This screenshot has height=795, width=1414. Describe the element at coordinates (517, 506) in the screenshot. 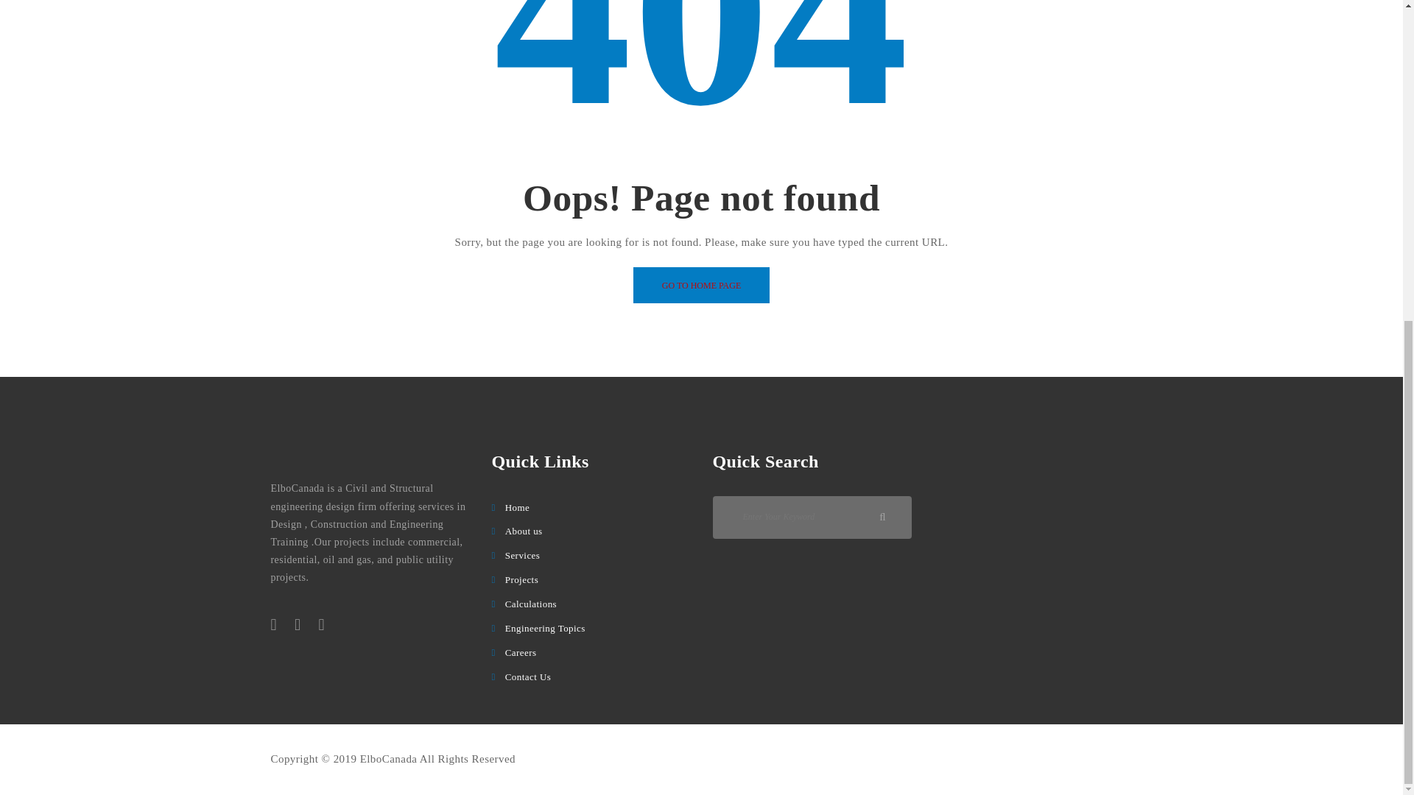

I see `Home` at that location.